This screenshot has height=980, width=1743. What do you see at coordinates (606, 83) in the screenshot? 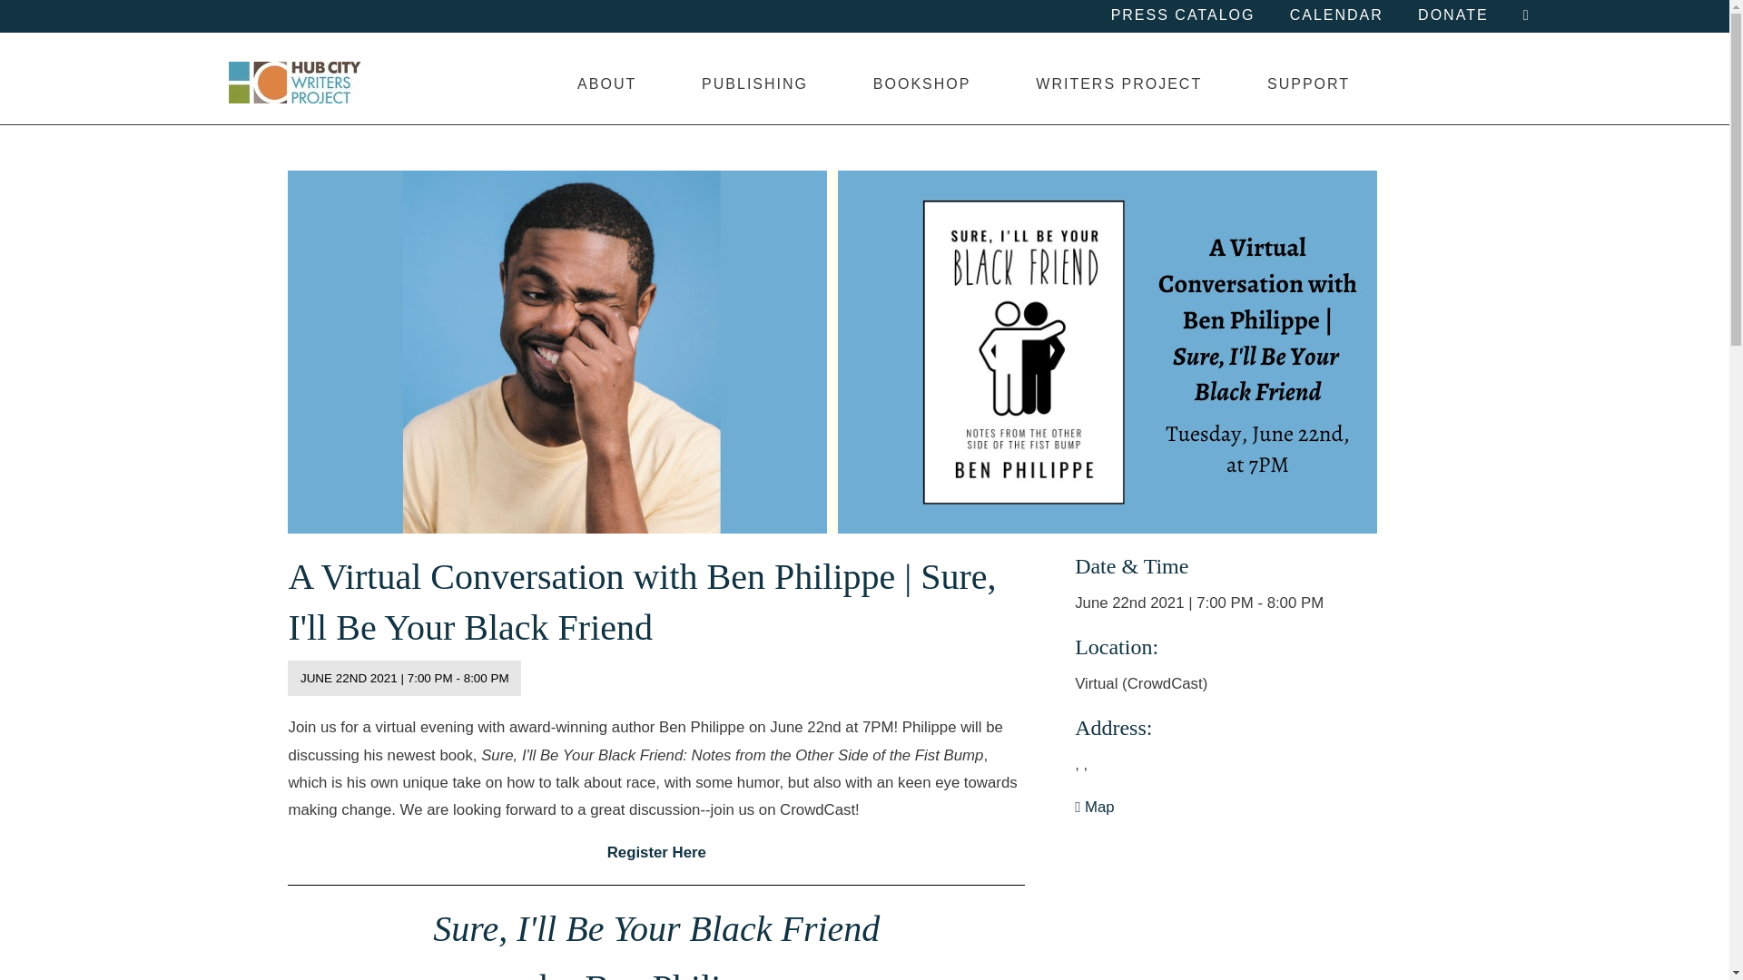
I see `ABOUT` at bounding box center [606, 83].